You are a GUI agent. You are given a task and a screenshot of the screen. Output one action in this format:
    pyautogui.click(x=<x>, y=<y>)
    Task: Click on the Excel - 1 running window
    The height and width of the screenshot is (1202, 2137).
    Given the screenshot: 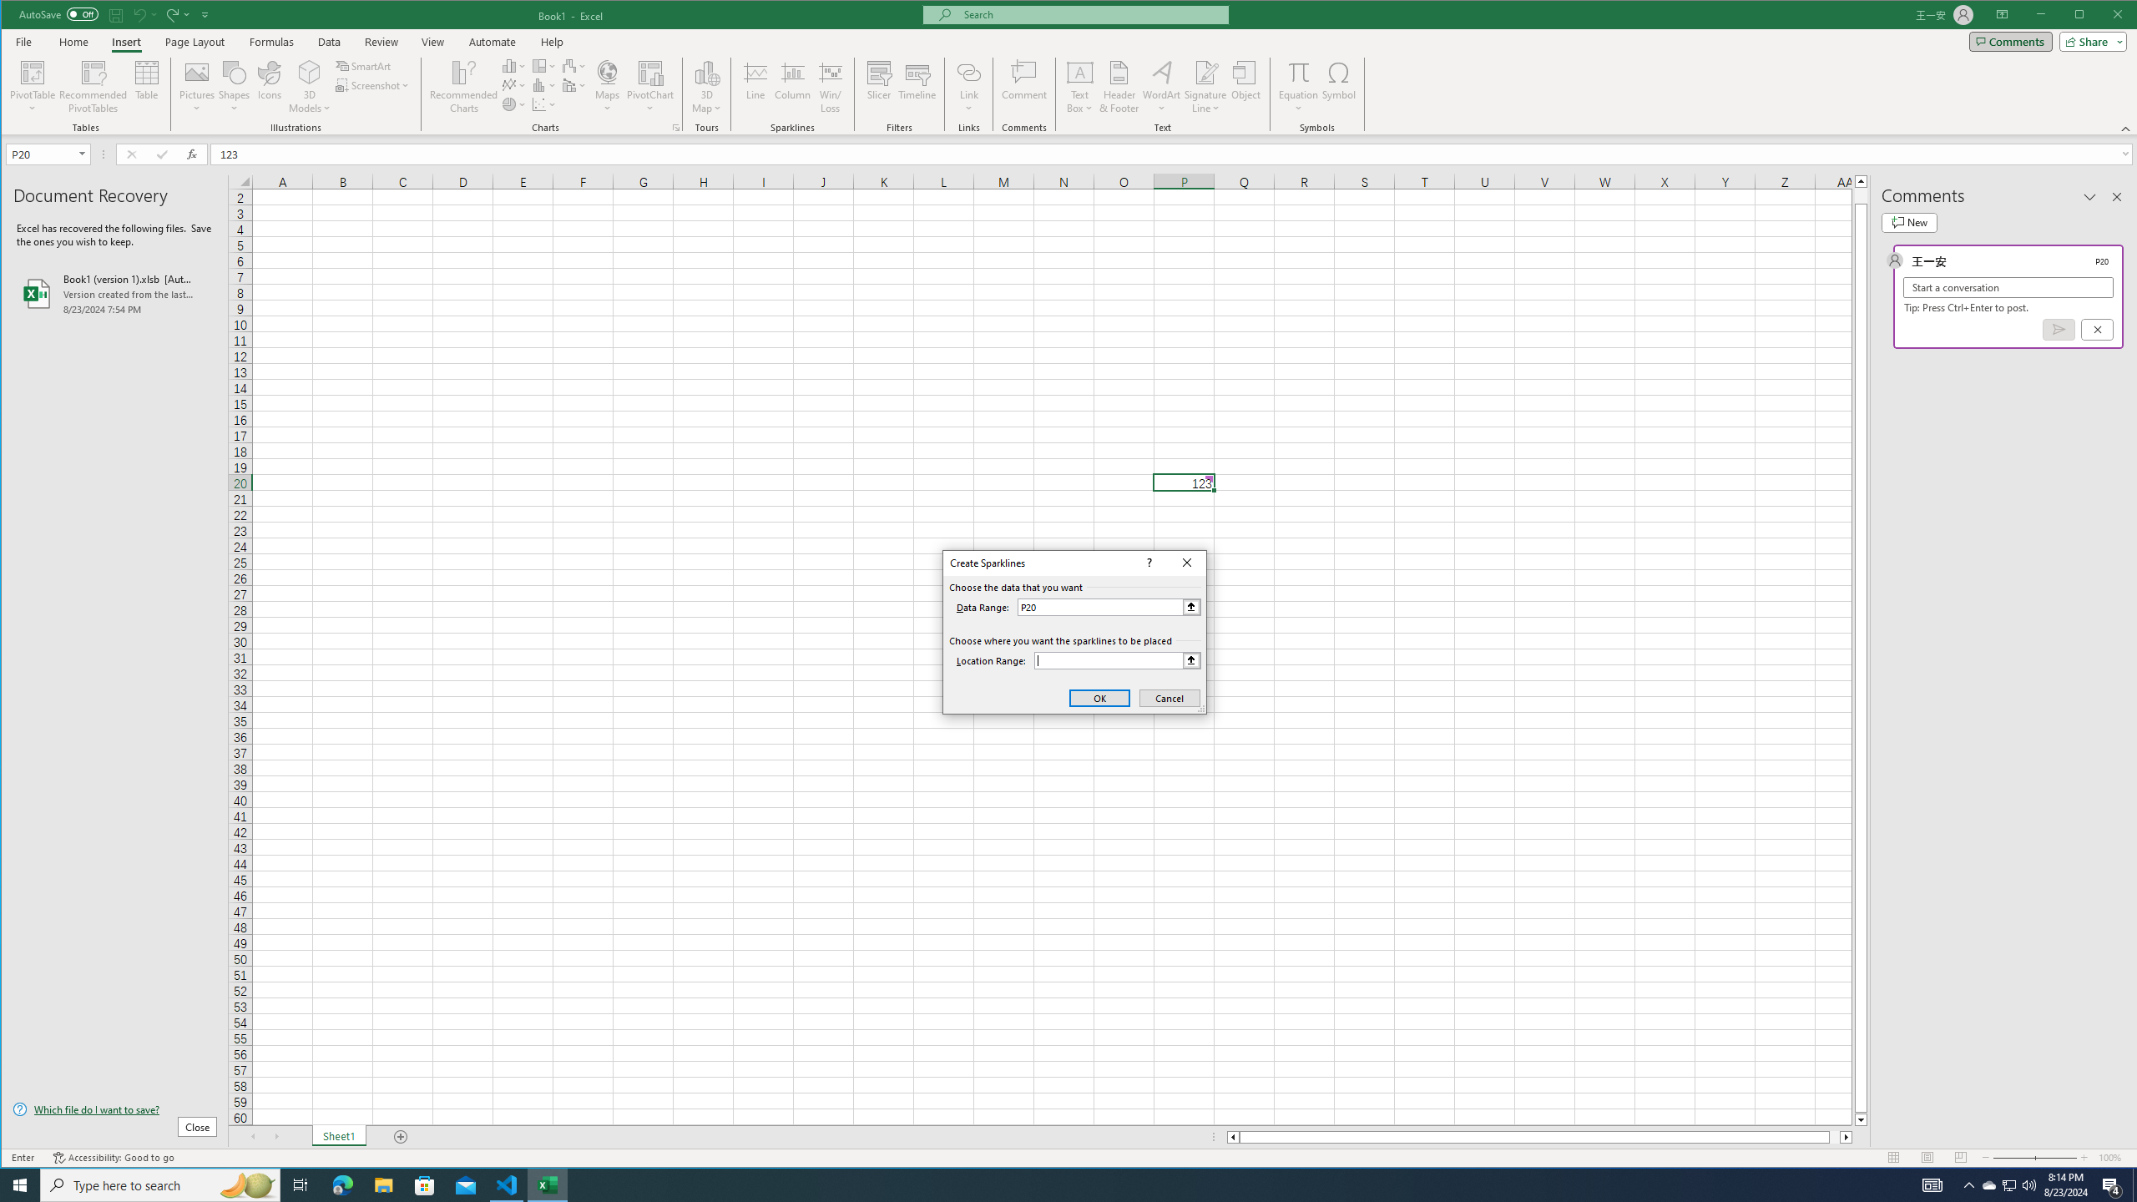 What is the action you would take?
    pyautogui.click(x=548, y=1185)
    